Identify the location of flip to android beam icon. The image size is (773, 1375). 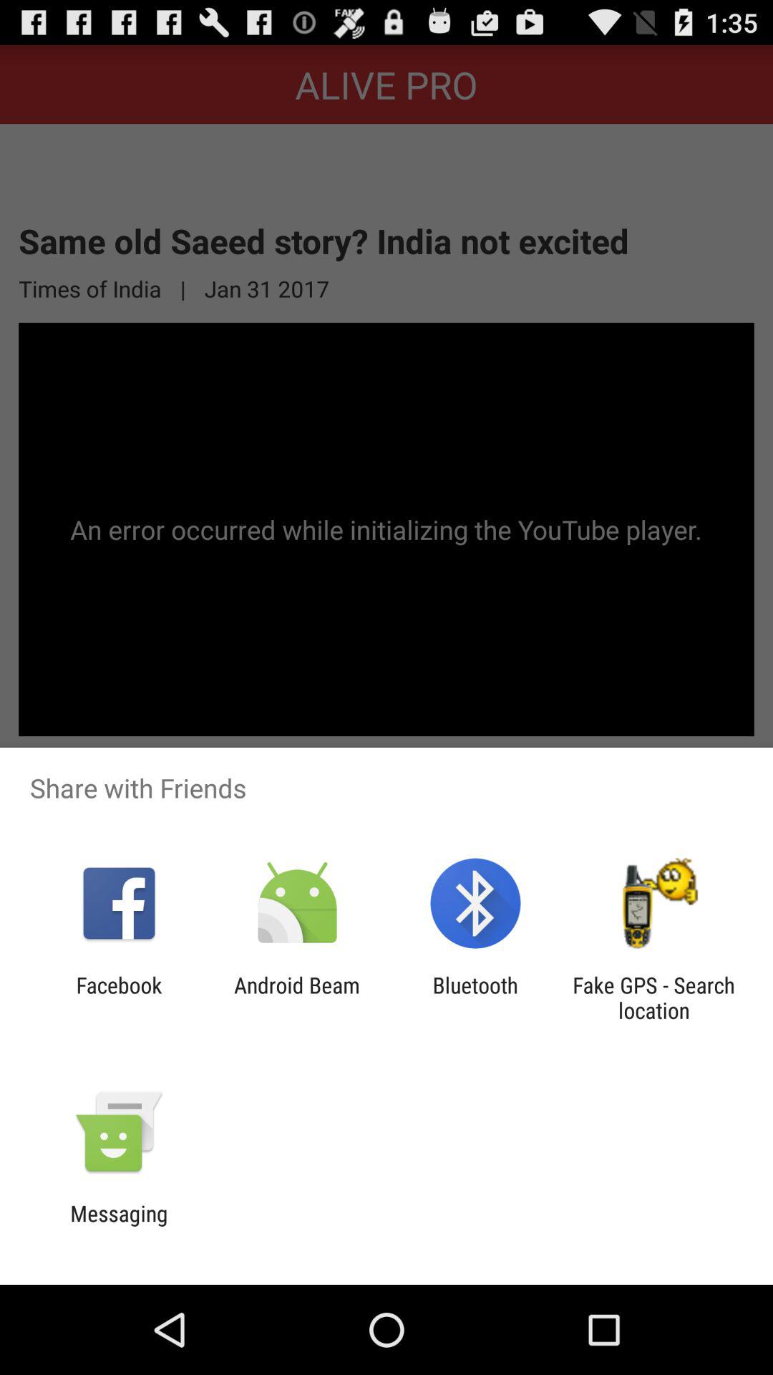
(296, 998).